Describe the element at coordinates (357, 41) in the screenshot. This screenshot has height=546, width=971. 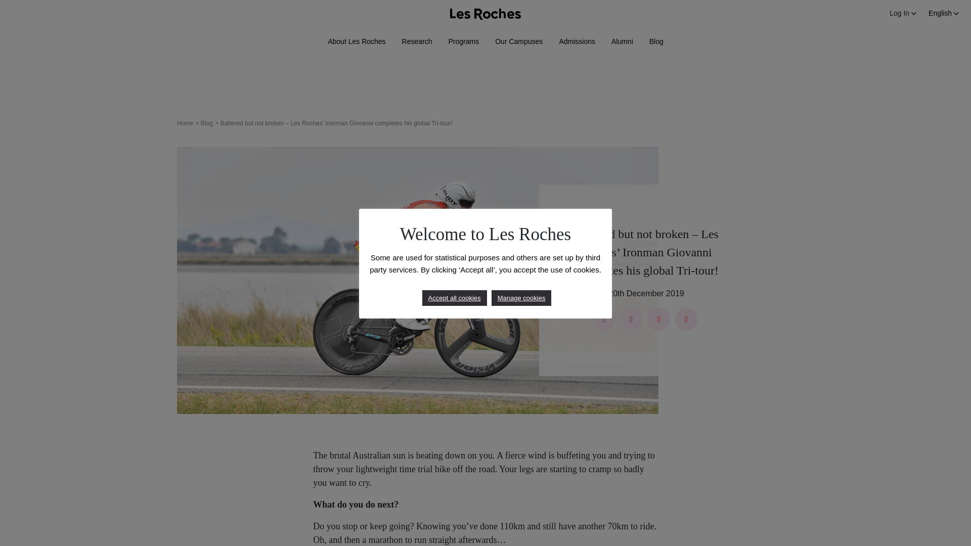
I see `About Les Roches` at that location.